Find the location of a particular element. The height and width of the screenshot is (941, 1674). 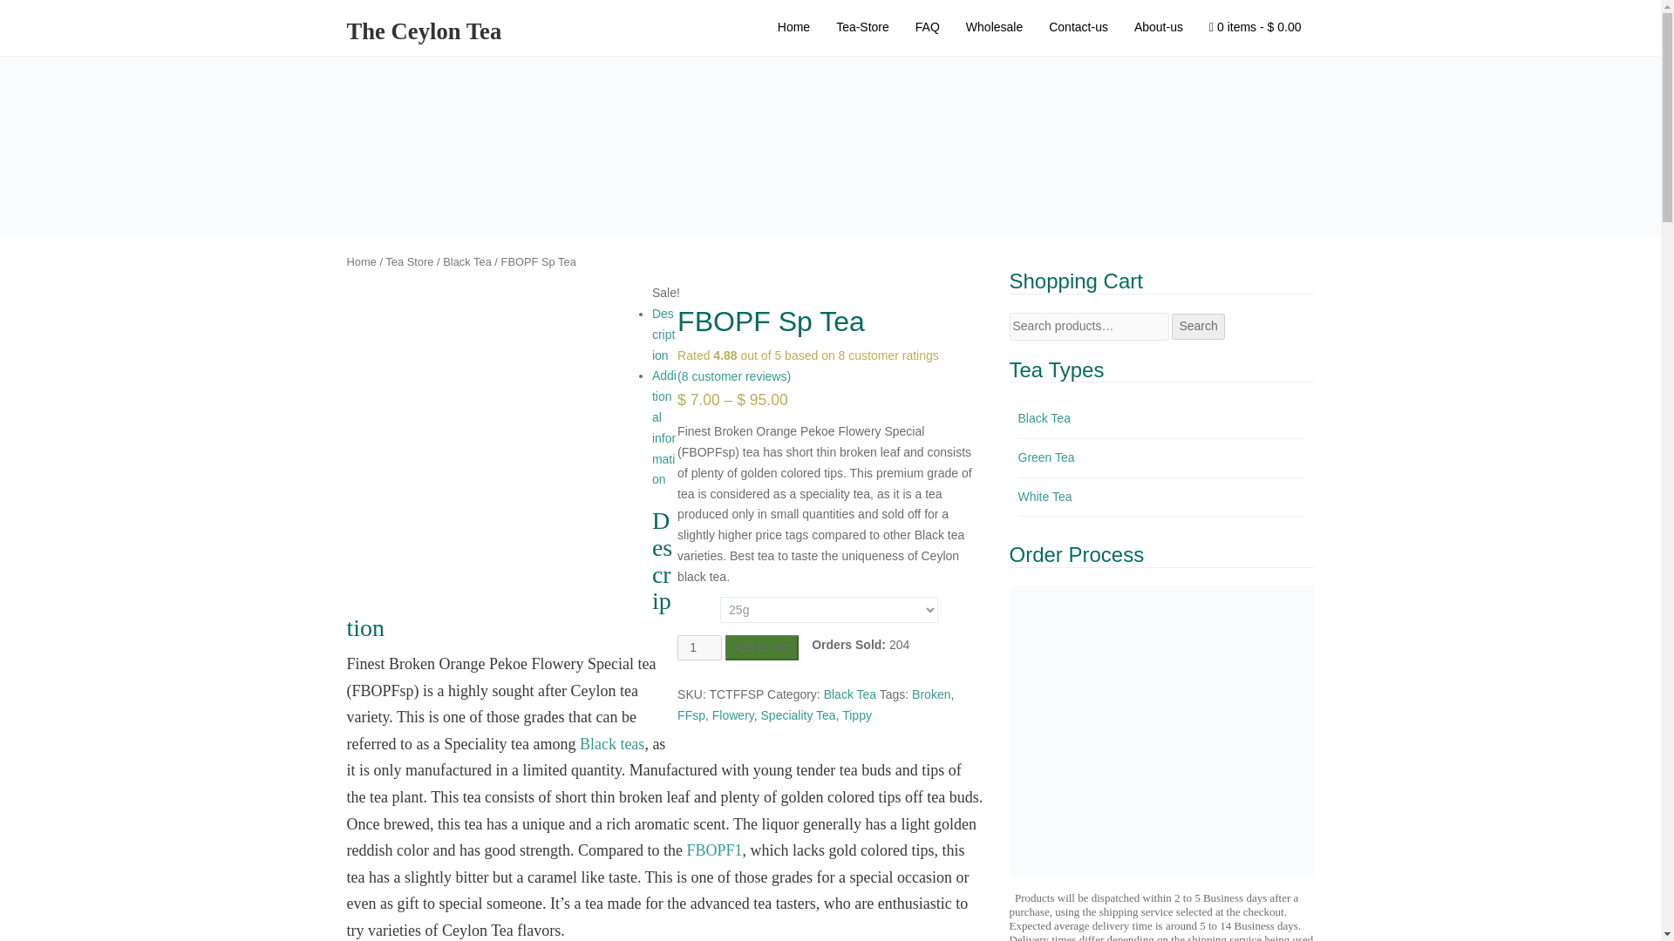

Wholesale is located at coordinates (994, 28).